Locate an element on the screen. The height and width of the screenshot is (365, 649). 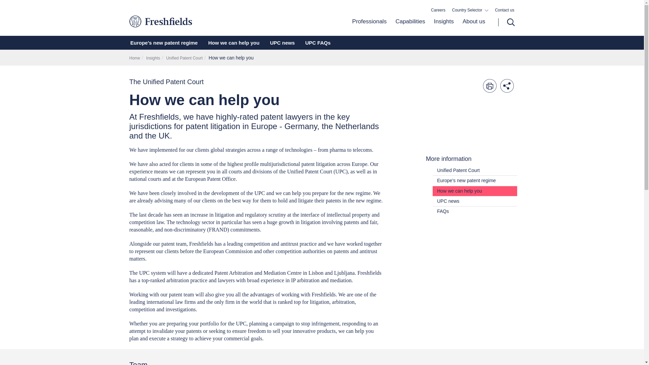
Country Selector is located at coordinates (470, 10).